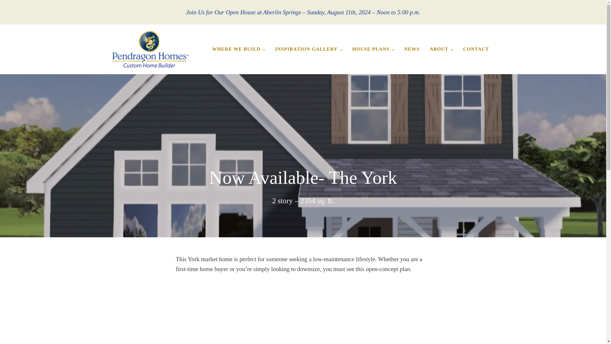 The height and width of the screenshot is (344, 611). Describe the element at coordinates (441, 49) in the screenshot. I see `ABOUT` at that location.